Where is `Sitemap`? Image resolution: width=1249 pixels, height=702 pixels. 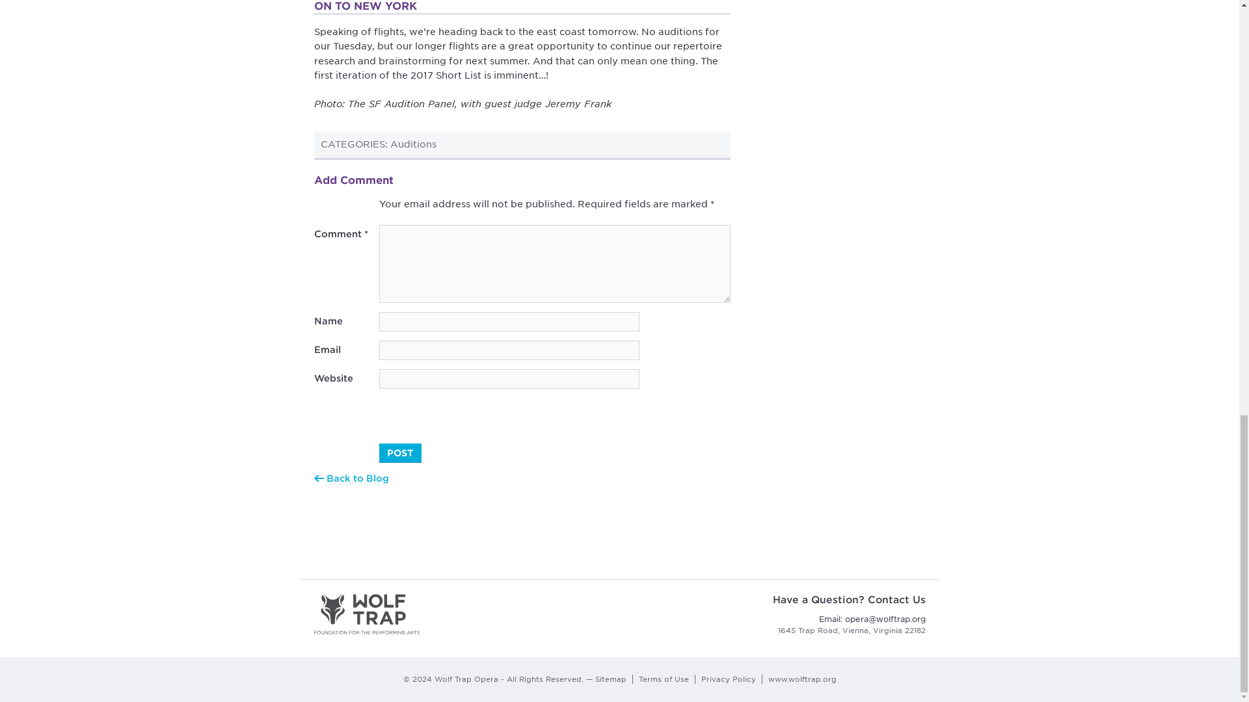 Sitemap is located at coordinates (610, 679).